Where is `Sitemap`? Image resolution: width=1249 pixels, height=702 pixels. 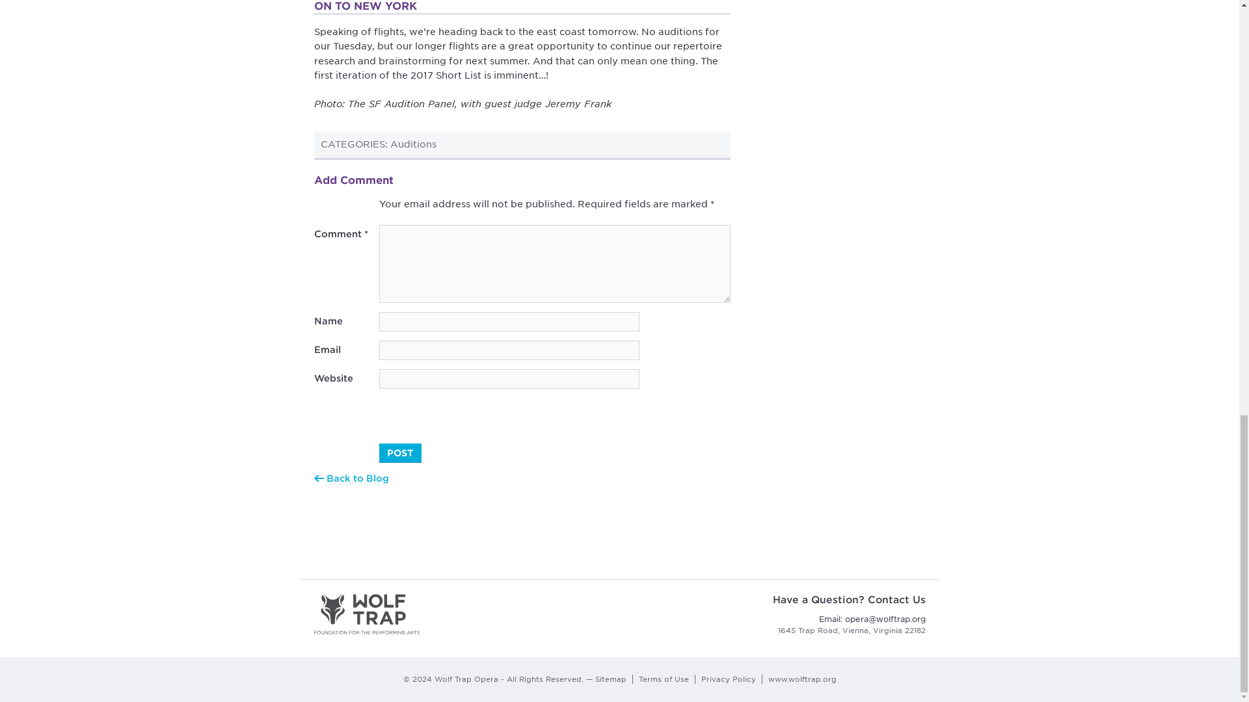 Sitemap is located at coordinates (610, 679).